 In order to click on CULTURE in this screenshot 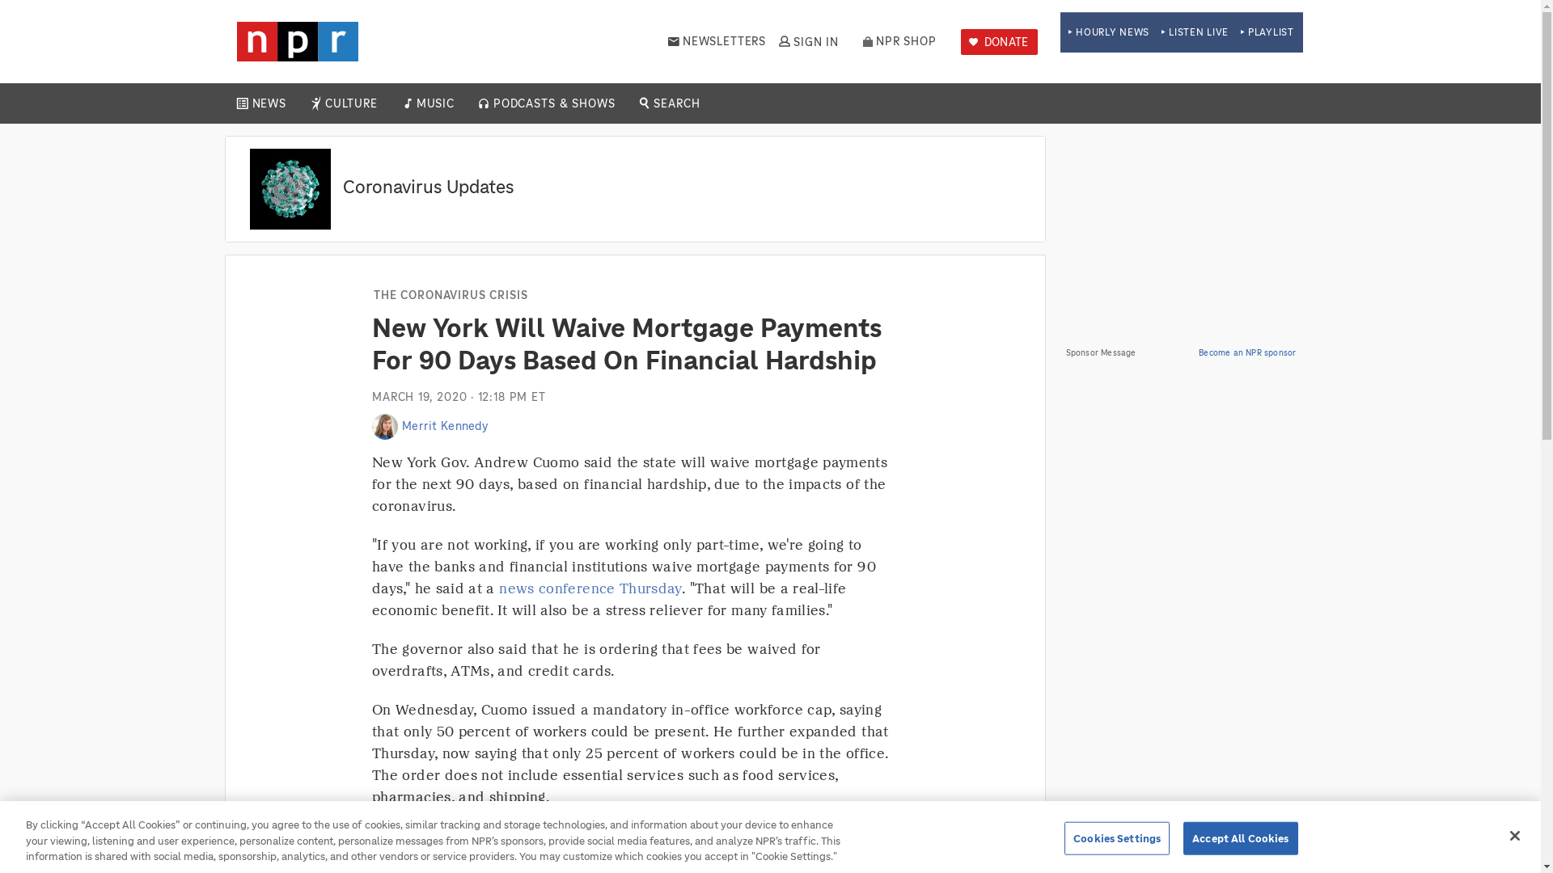, I will do `click(351, 103)`.